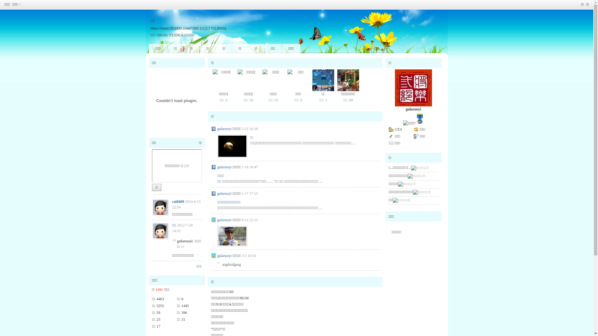 Image resolution: width=598 pixels, height=336 pixels. What do you see at coordinates (414, 109) in the screenshot?
I see `gularuoyi` at bounding box center [414, 109].